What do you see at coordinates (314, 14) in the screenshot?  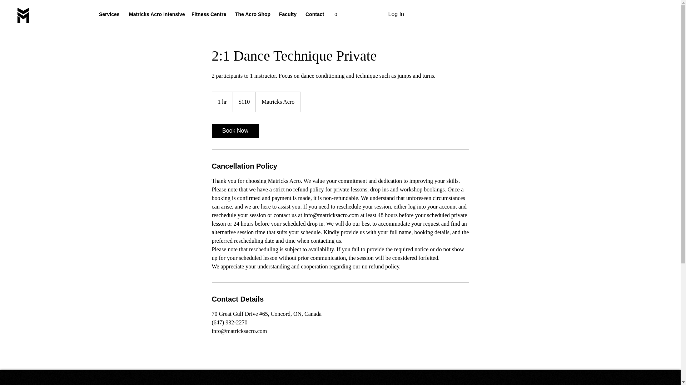 I see `Contact` at bounding box center [314, 14].